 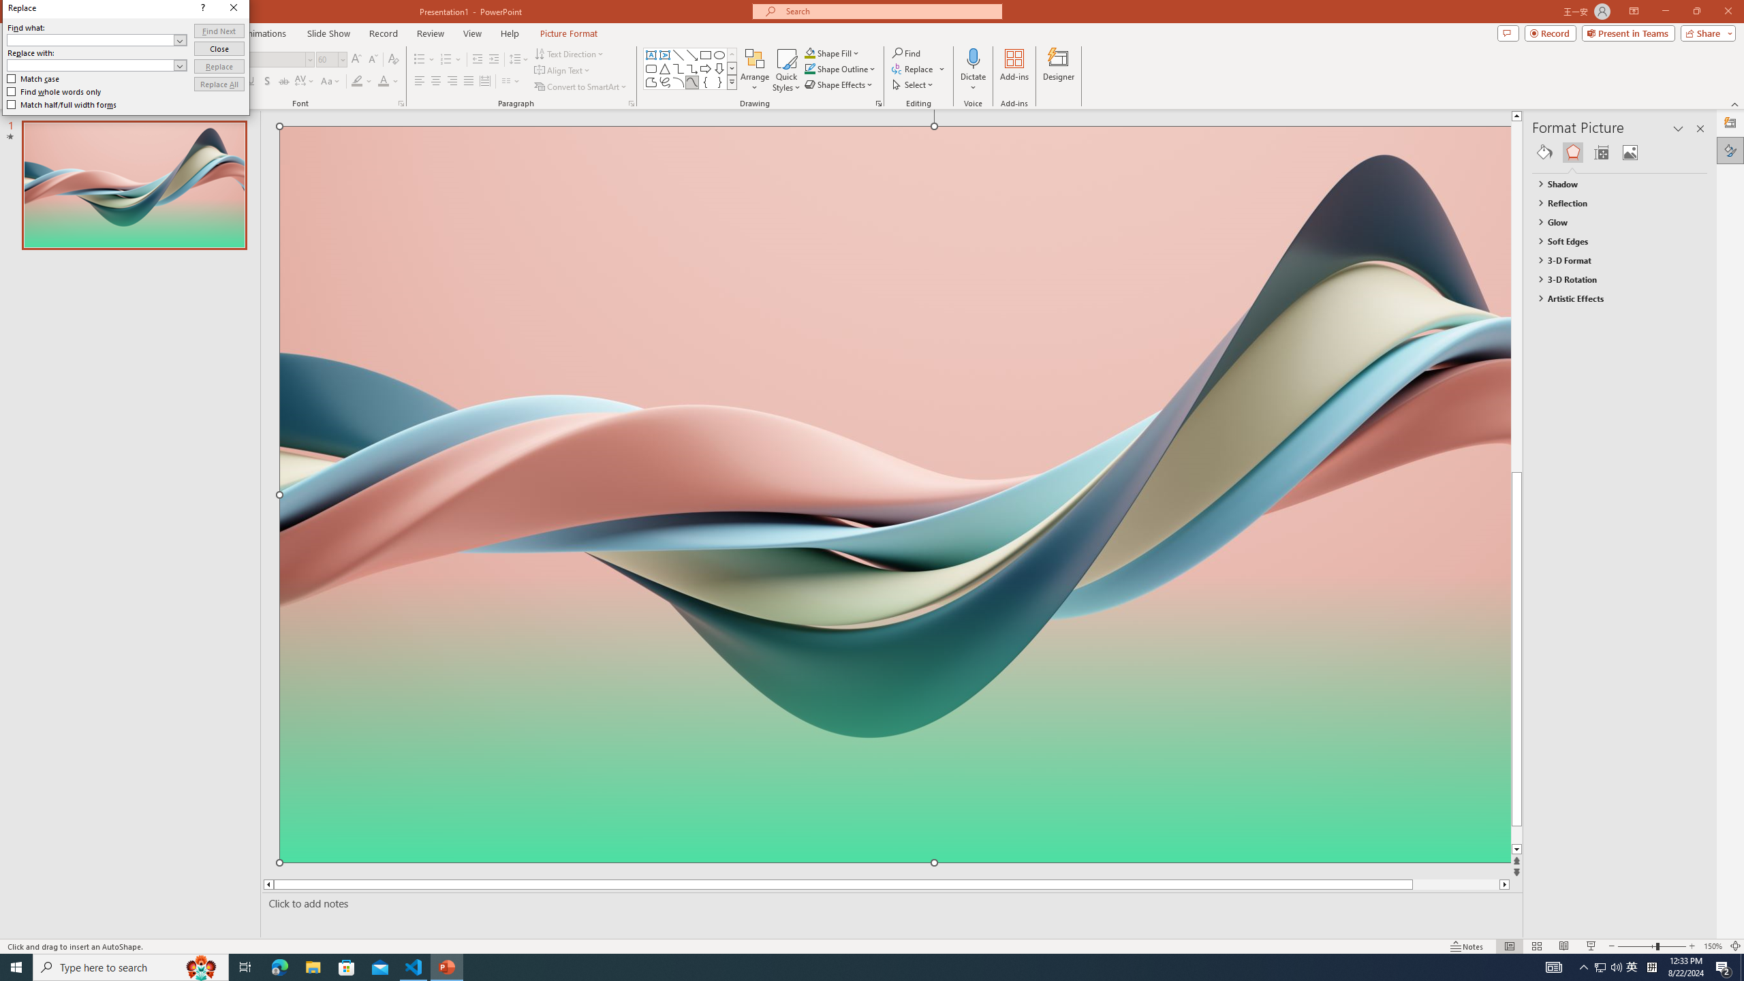 I want to click on 3-D Format, so click(x=1613, y=260).